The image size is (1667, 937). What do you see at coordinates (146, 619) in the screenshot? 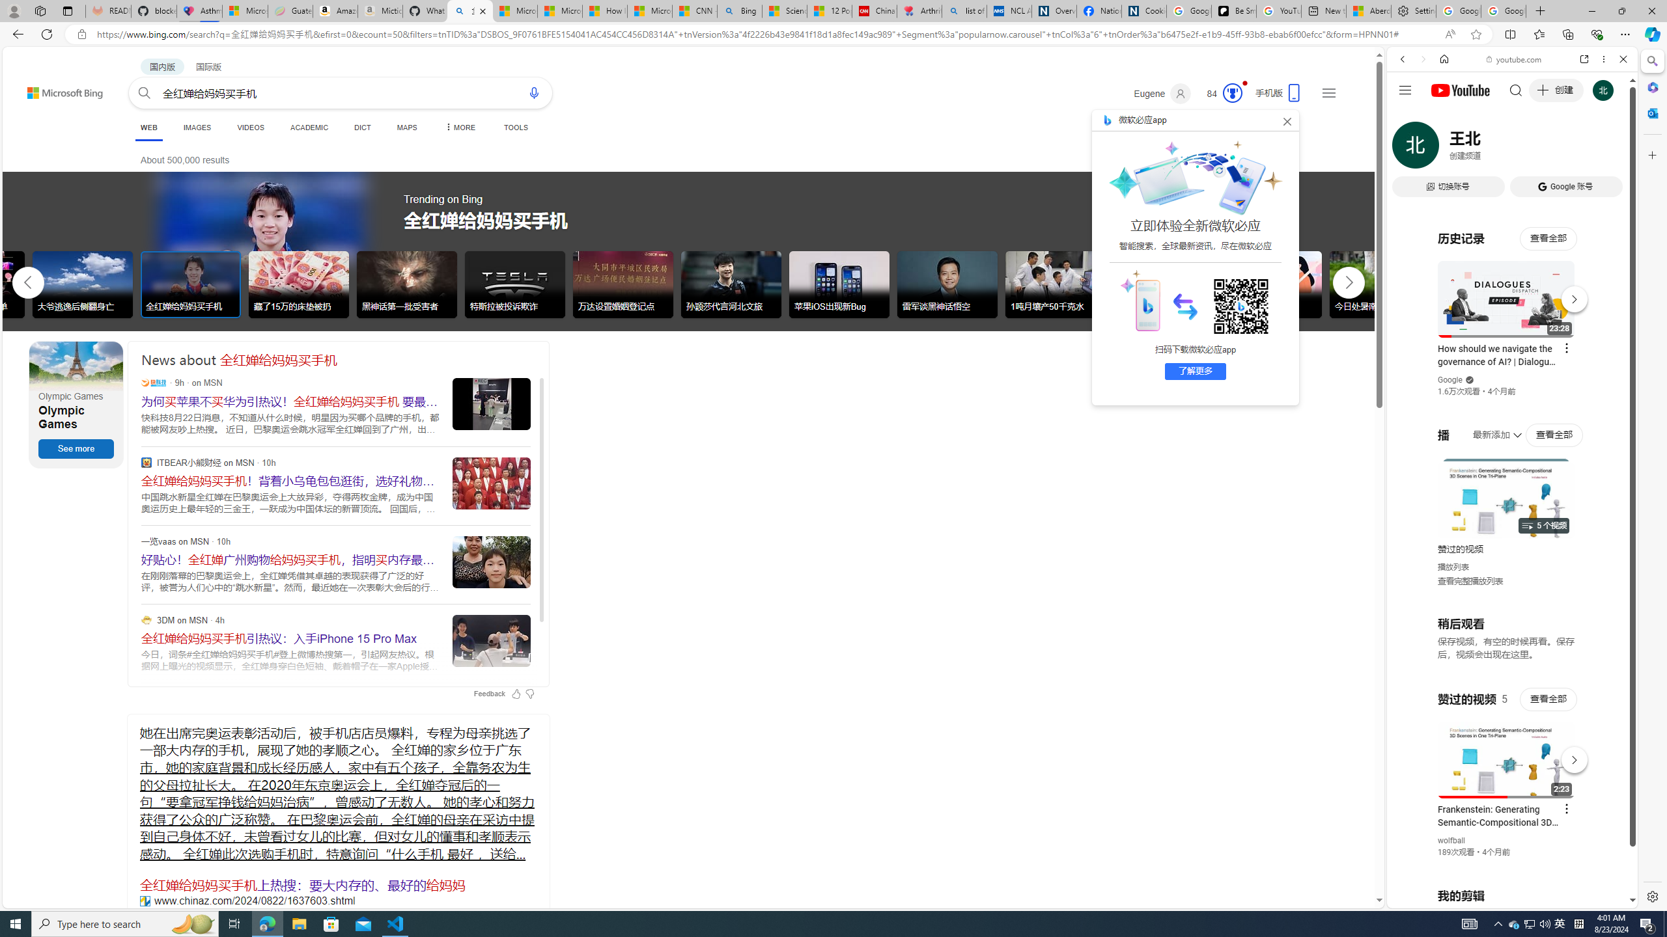
I see `3DM on MSN` at bounding box center [146, 619].